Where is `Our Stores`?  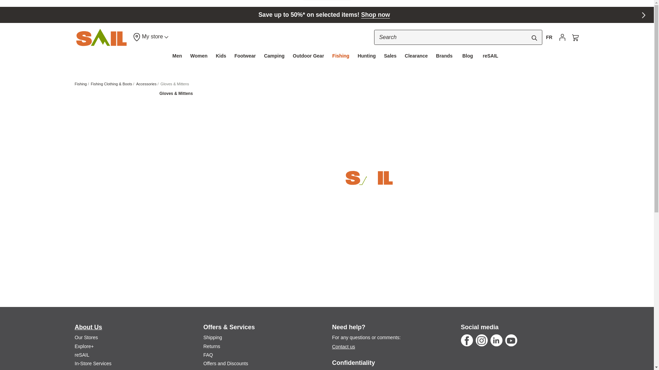
Our Stores is located at coordinates (86, 337).